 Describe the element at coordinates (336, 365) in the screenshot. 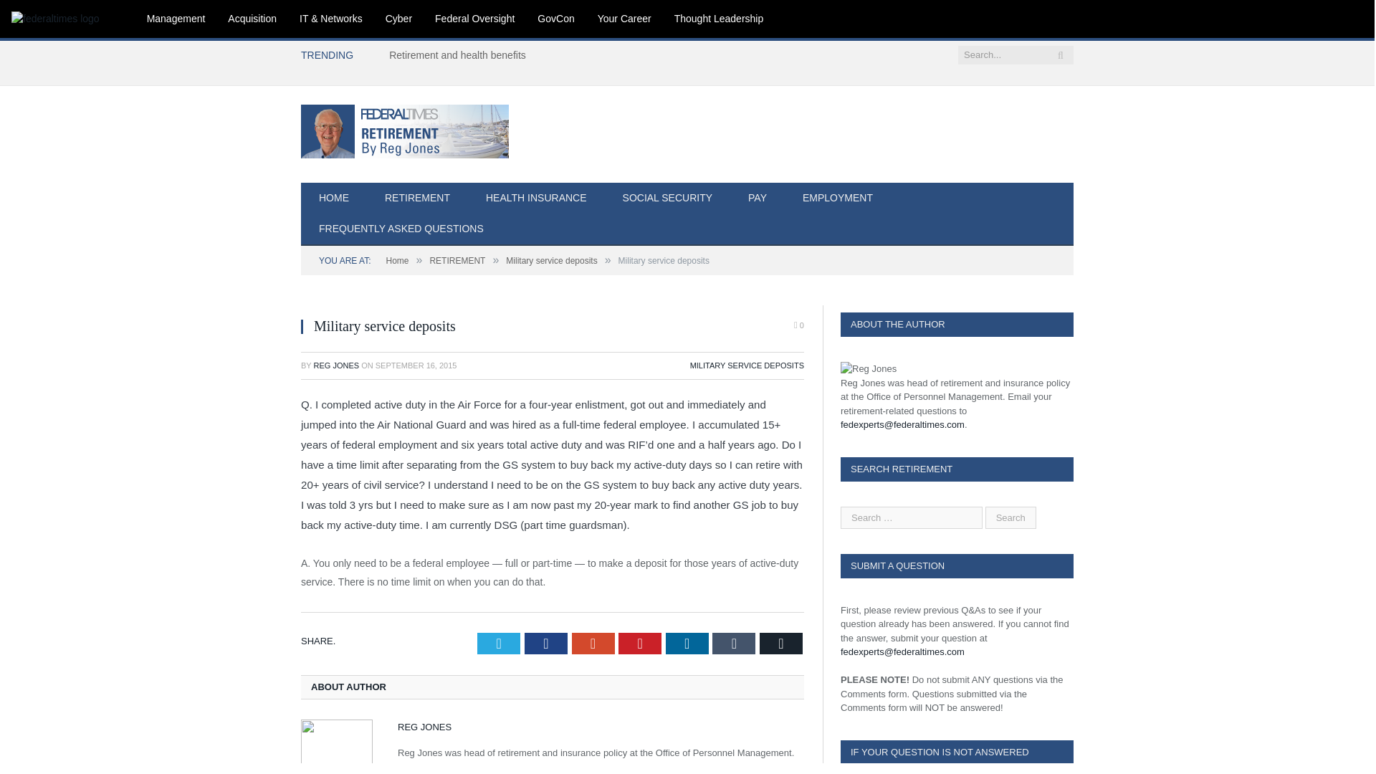

I see `REG JONES` at that location.